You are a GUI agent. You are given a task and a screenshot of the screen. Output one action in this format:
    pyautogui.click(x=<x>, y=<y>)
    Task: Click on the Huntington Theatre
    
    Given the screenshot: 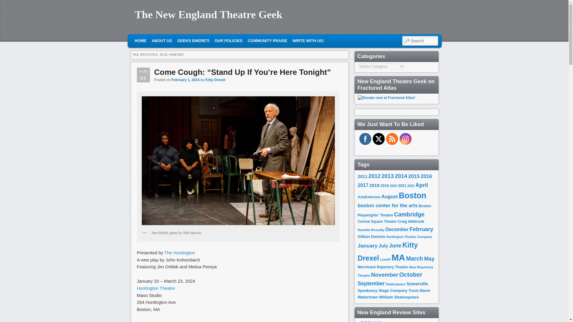 What is the action you would take?
    pyautogui.click(x=156, y=288)
    